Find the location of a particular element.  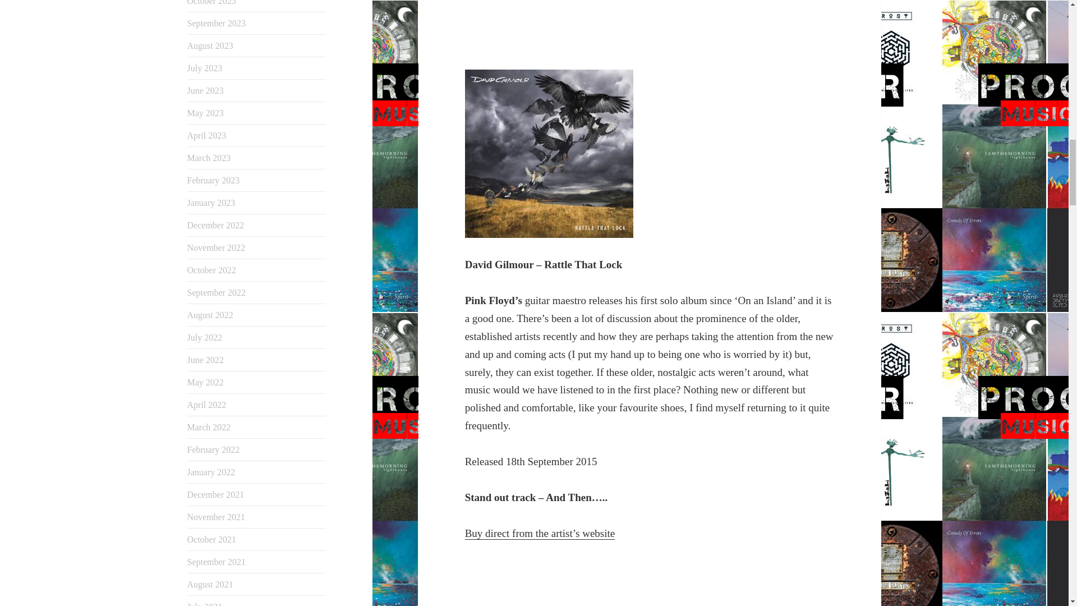

June 2023 is located at coordinates (205, 90).